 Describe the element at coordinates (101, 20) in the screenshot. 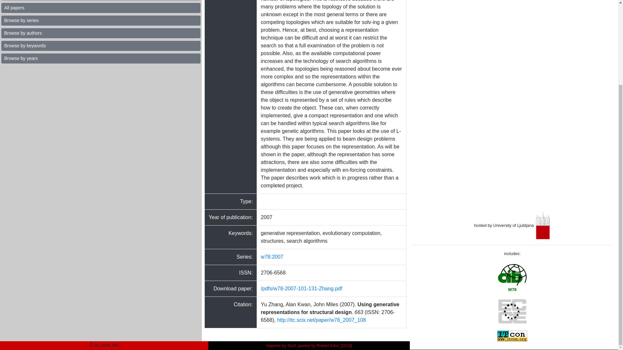

I see `Browse by series` at that location.